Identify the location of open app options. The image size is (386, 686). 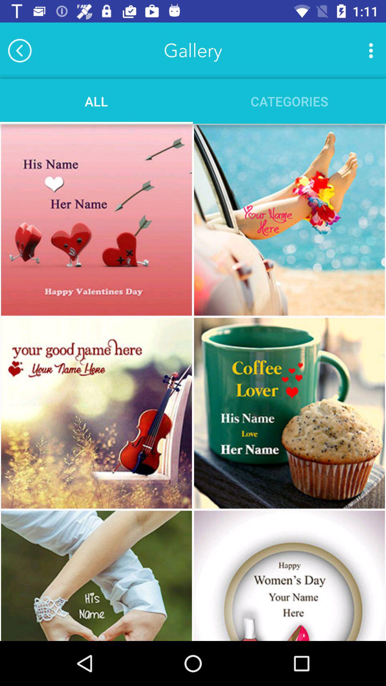
(371, 50).